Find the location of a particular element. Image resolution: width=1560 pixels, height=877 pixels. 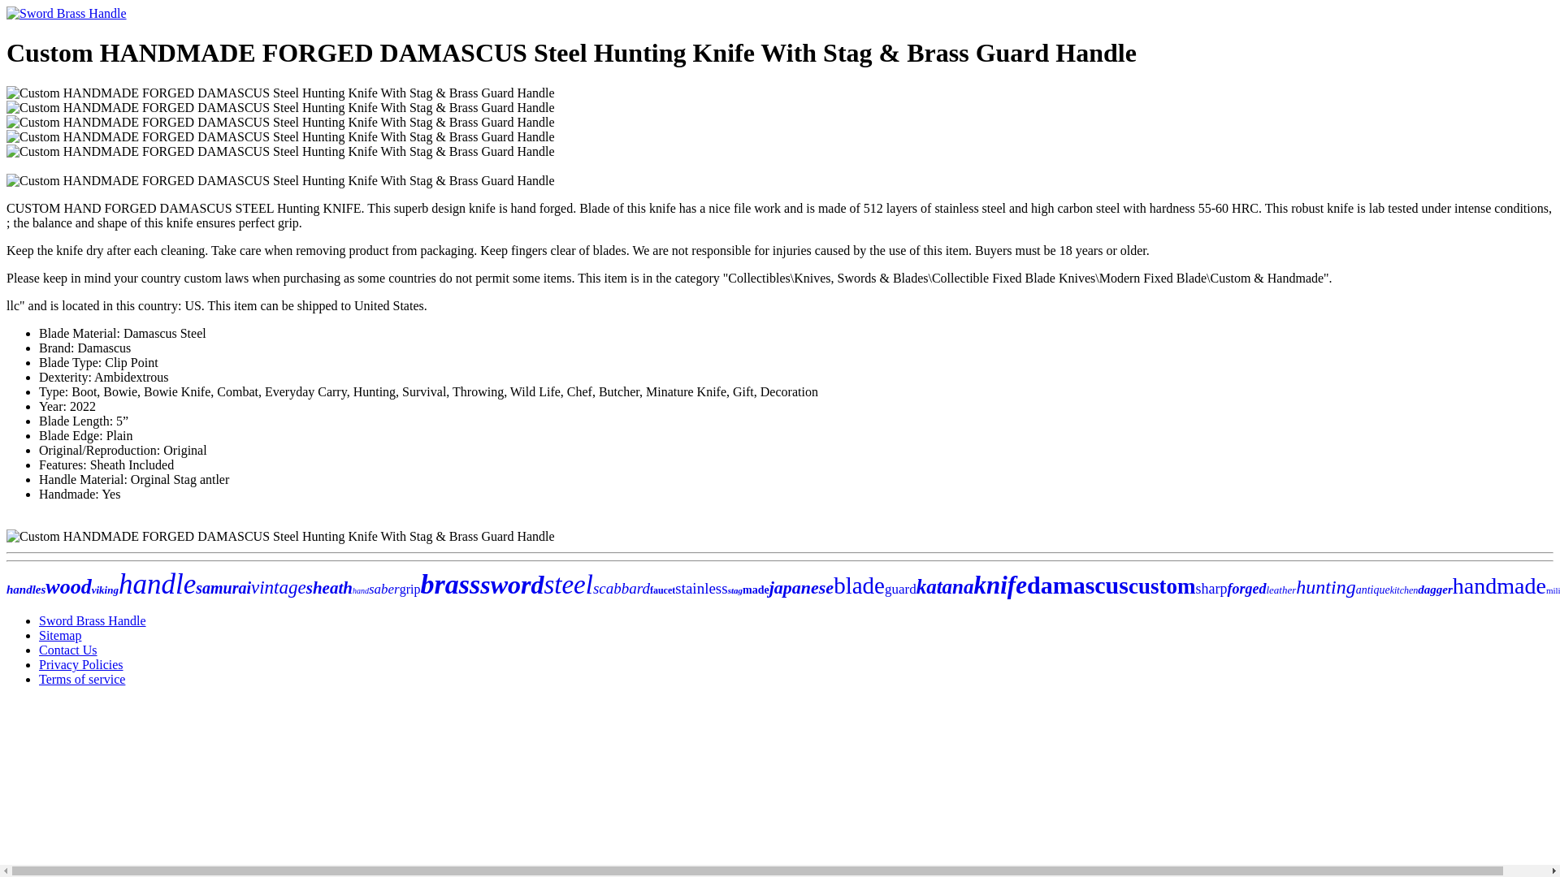

stainless is located at coordinates (700, 588).